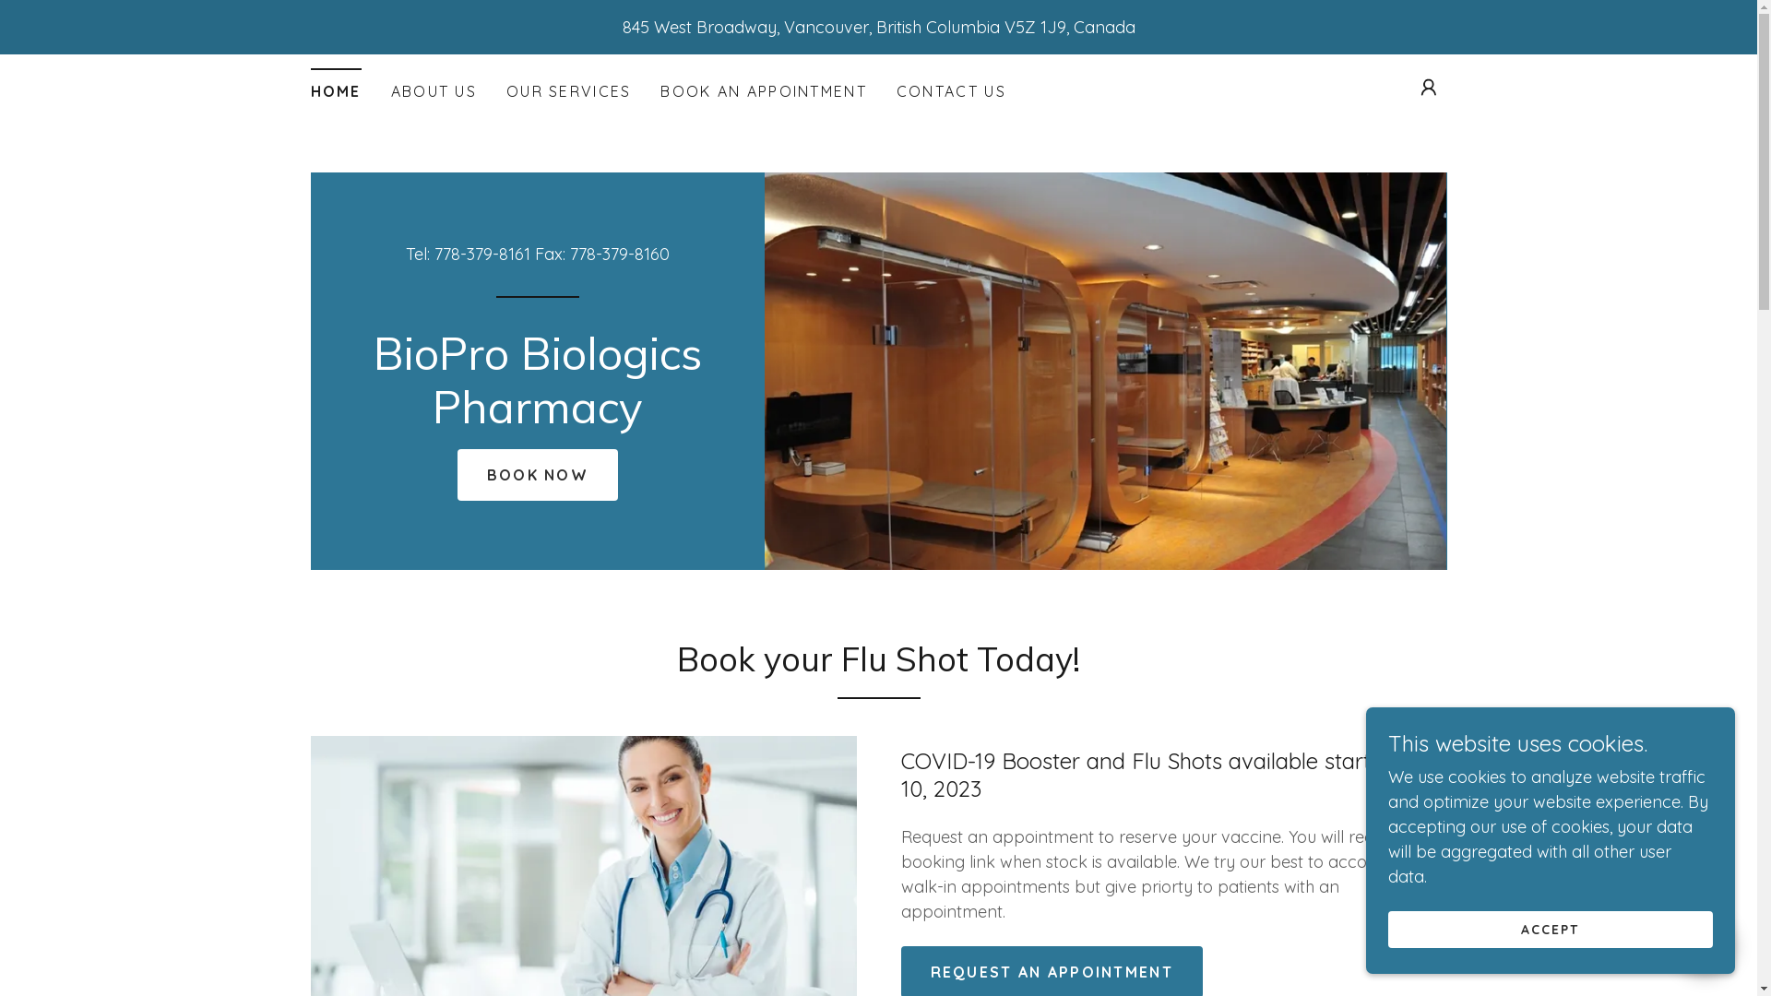 The height and width of the screenshot is (996, 1771). I want to click on BOOK AN APPOINTMENT, so click(764, 91).